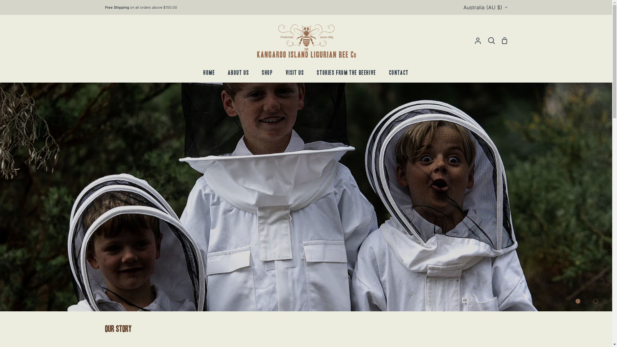 The width and height of the screenshot is (617, 347). I want to click on ABOUT US, so click(238, 75).